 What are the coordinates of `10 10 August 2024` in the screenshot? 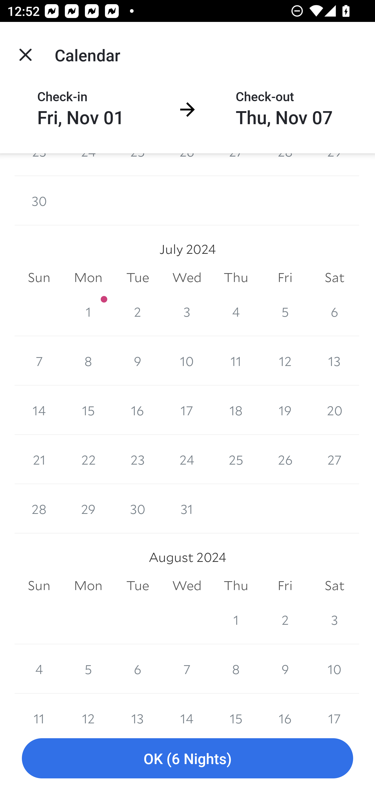 It's located at (334, 669).